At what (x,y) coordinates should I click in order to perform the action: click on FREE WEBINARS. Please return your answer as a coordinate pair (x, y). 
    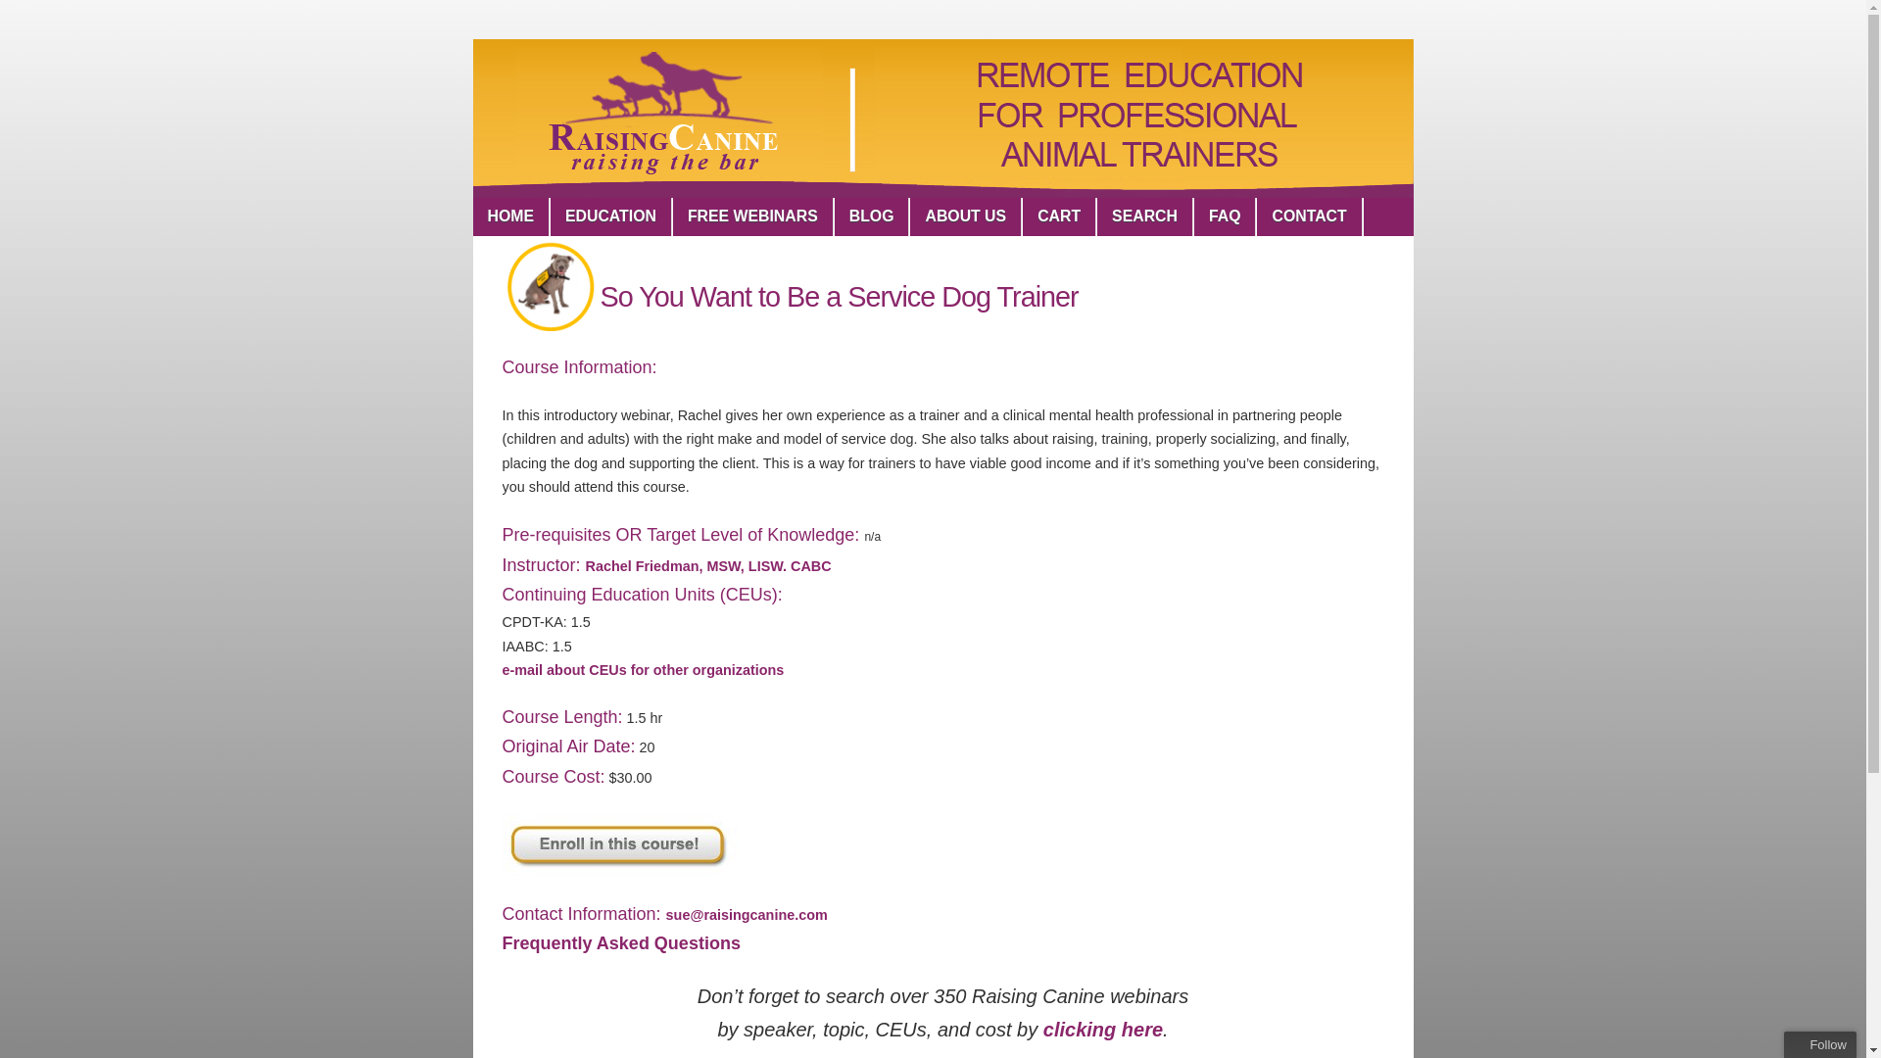
    Looking at the image, I should click on (752, 216).